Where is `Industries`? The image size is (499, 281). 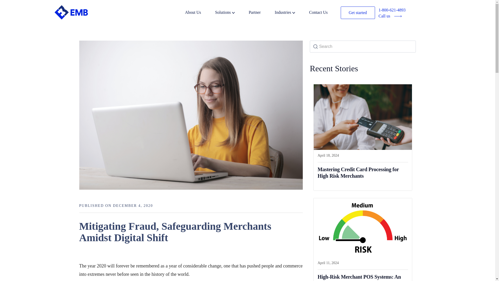 Industries is located at coordinates (291, 13).